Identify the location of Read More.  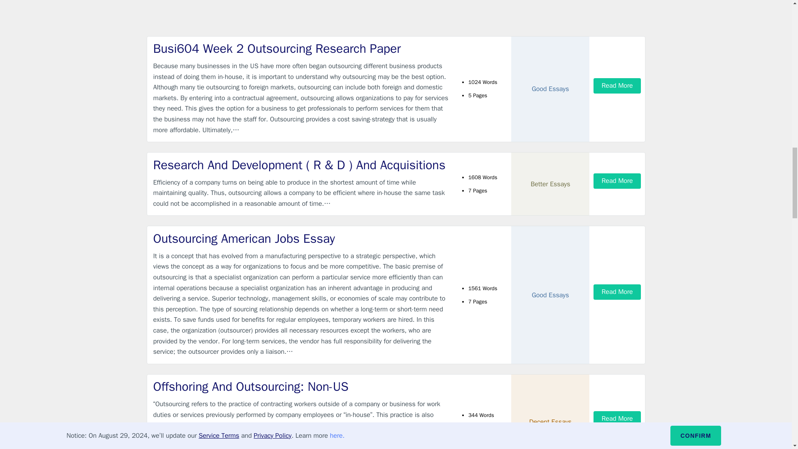
(617, 180).